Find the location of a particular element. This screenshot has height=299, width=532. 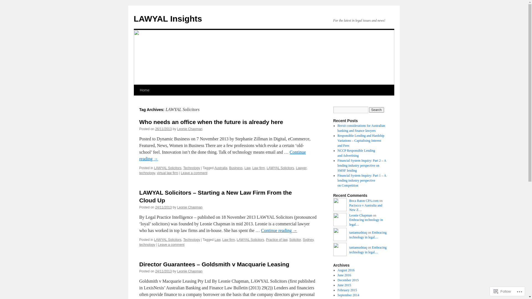

26/11/2013 is located at coordinates (163, 129).